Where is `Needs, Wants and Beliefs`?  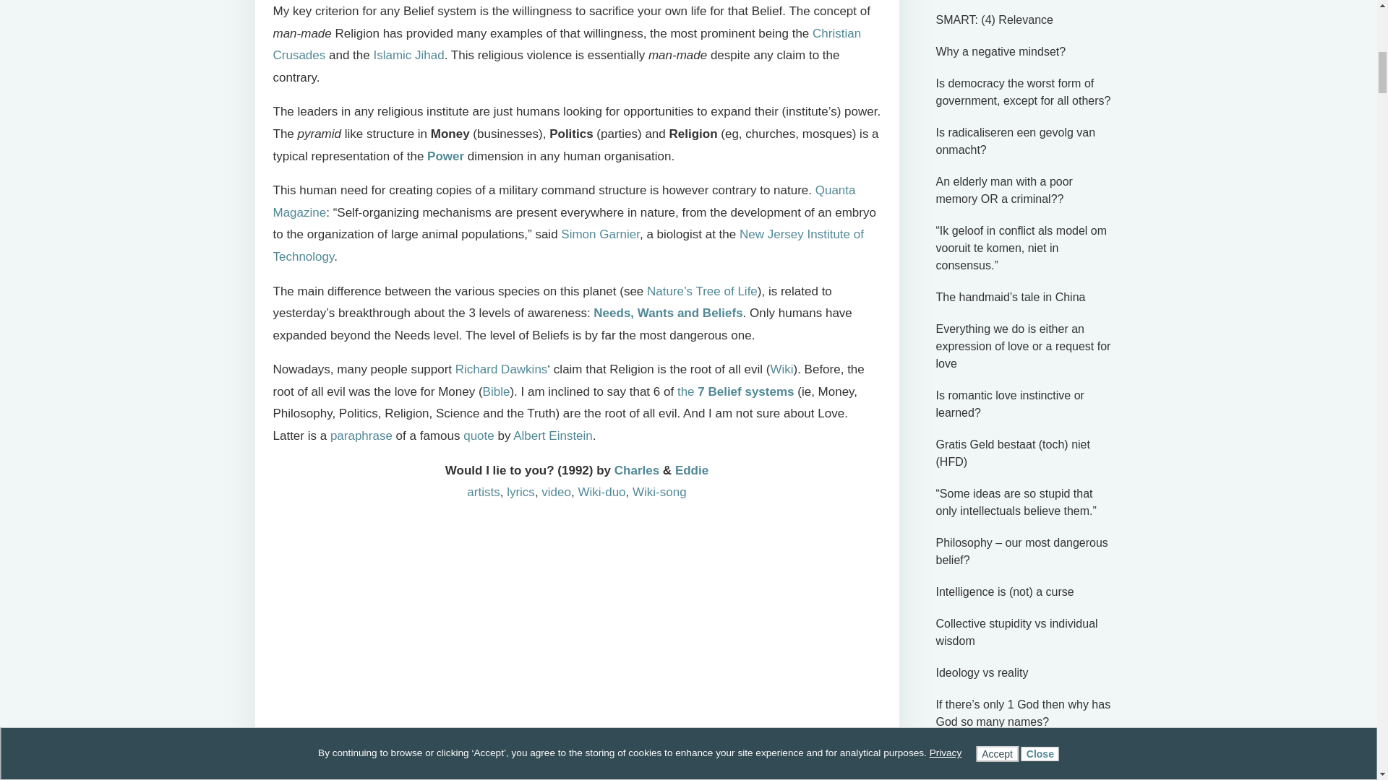 Needs, Wants and Beliefs is located at coordinates (668, 313).